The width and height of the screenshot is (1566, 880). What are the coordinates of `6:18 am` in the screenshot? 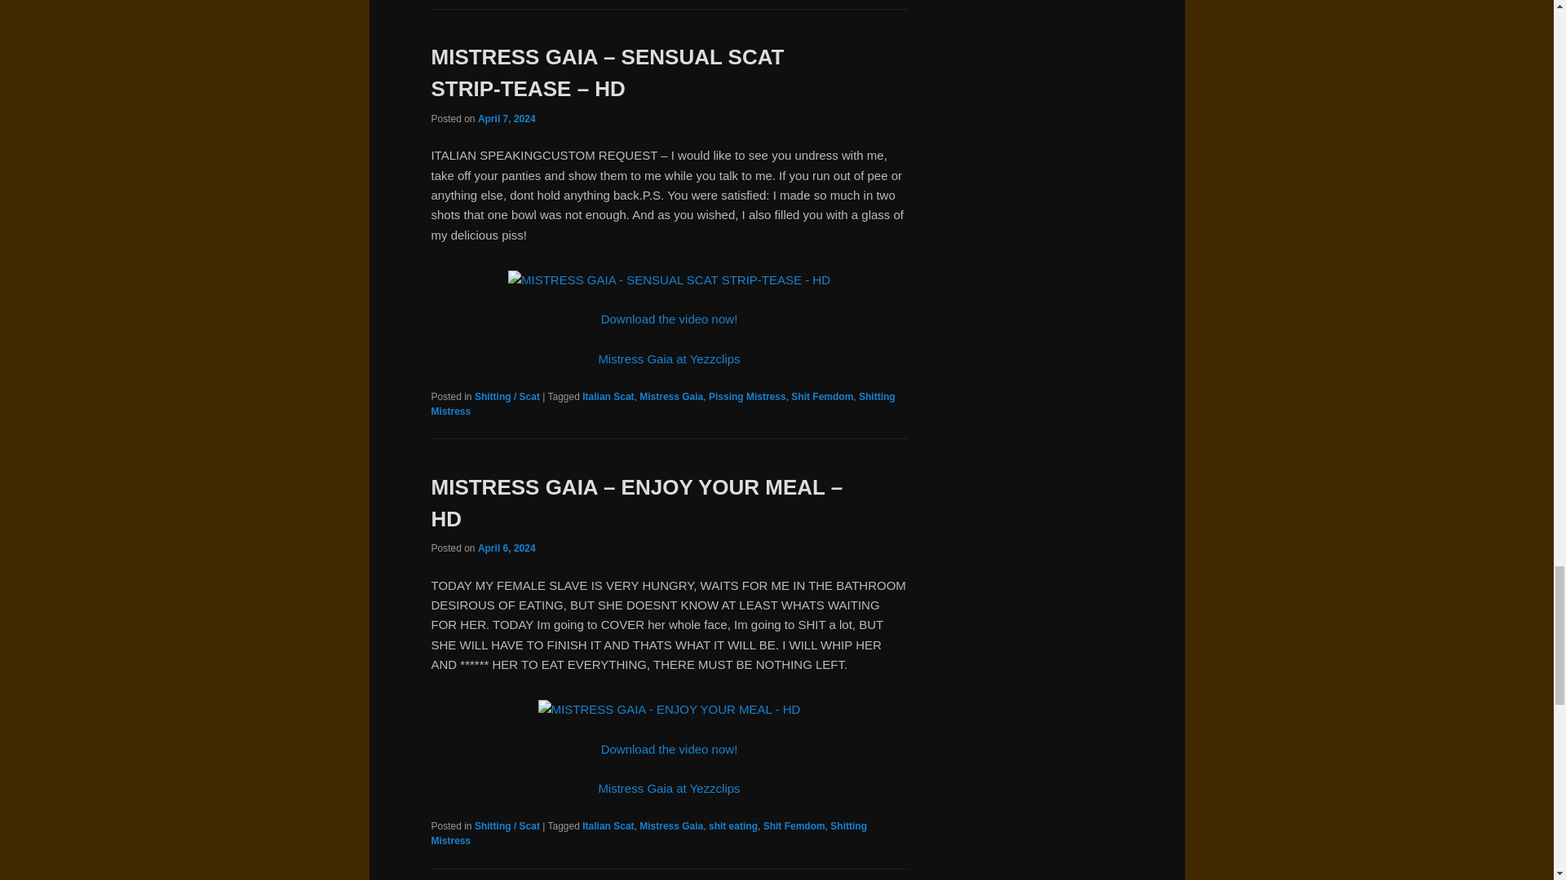 It's located at (506, 119).